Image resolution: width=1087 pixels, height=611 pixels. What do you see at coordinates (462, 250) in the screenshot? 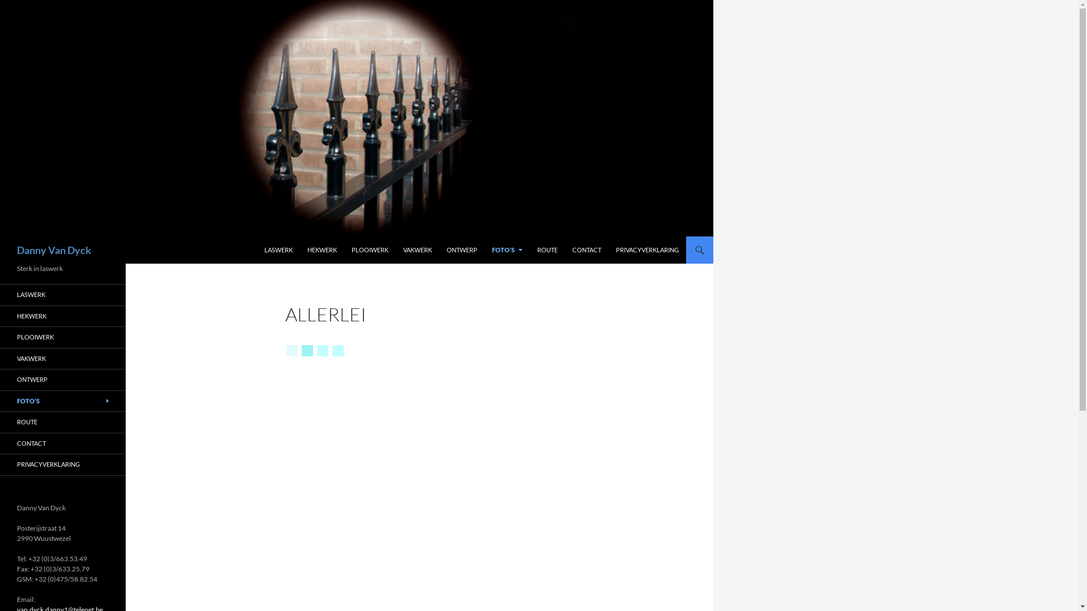
I see `ONTWERP` at bounding box center [462, 250].